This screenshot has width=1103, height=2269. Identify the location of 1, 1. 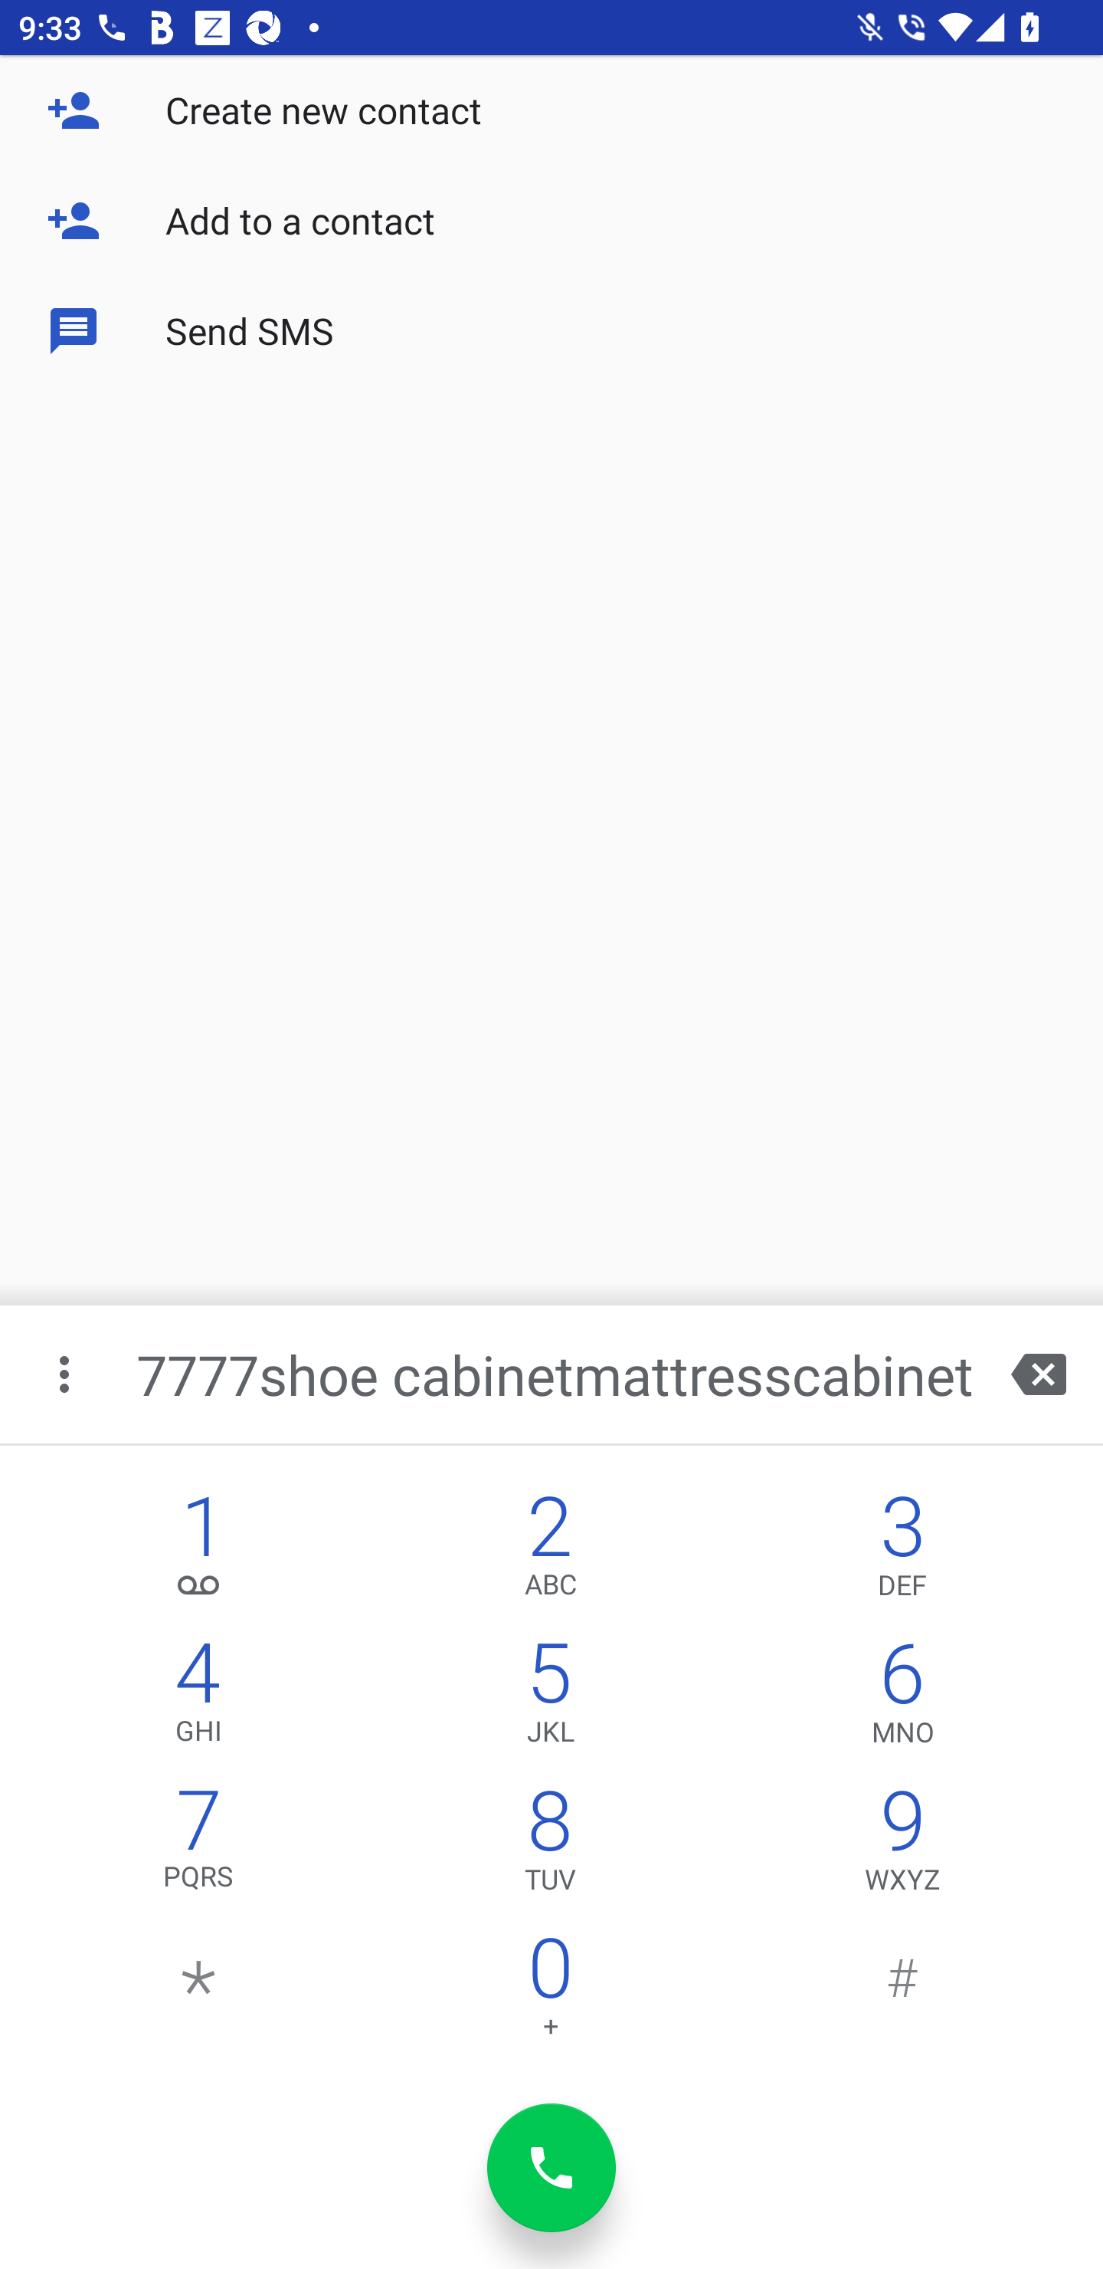
(199, 1550).